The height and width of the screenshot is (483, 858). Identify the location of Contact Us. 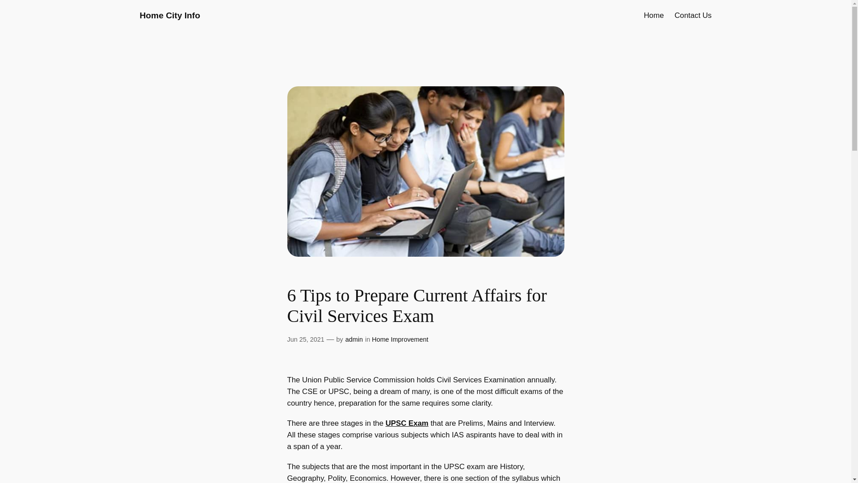
(693, 15).